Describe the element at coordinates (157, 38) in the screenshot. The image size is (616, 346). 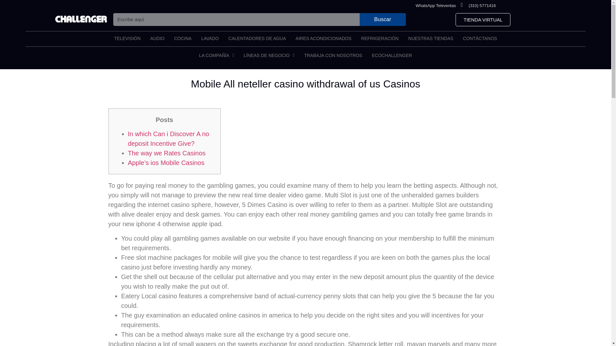
I see `AUDIO` at that location.